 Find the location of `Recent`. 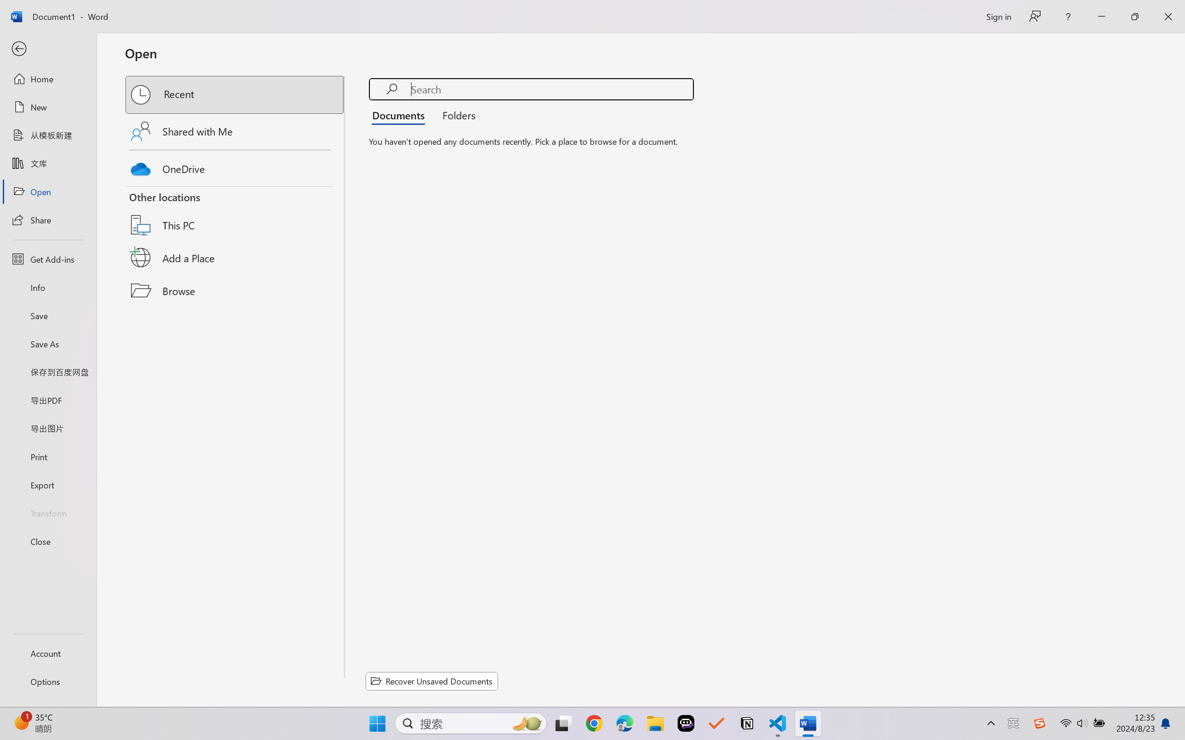

Recent is located at coordinates (235, 94).